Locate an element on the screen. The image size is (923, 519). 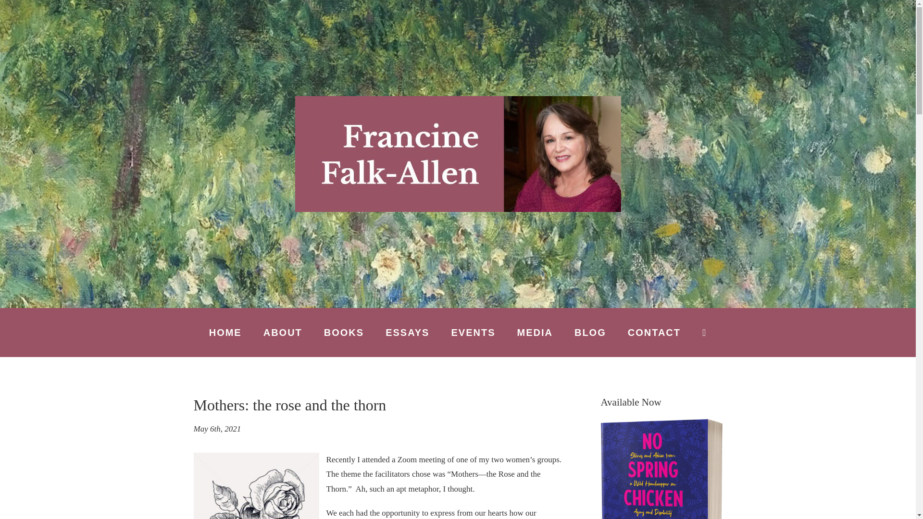
HOME is located at coordinates (225, 332).